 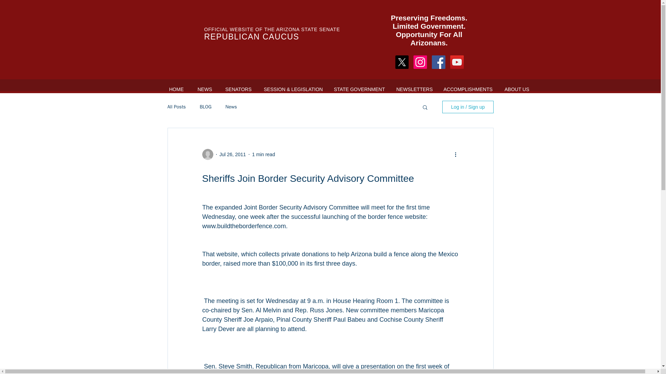 I want to click on NEWSLETTERS, so click(x=412, y=89).